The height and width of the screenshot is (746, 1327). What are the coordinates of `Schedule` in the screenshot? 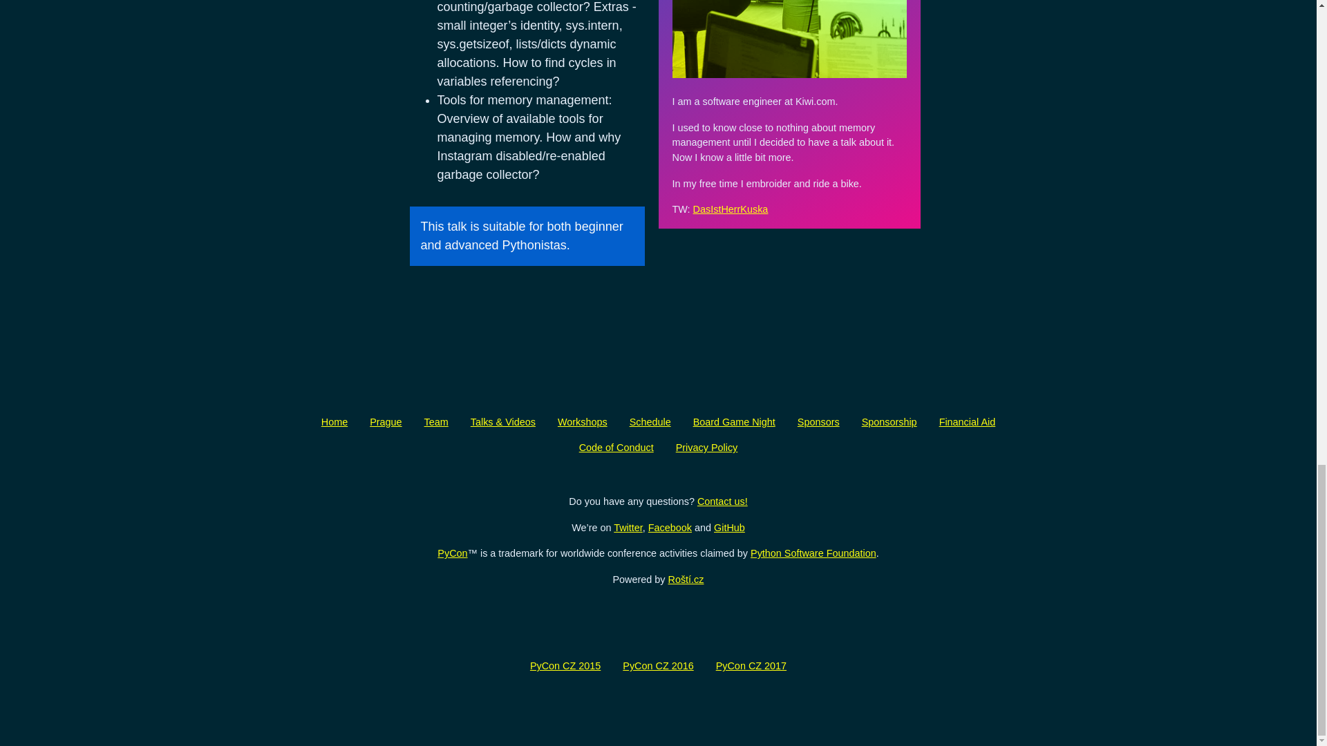 It's located at (650, 422).